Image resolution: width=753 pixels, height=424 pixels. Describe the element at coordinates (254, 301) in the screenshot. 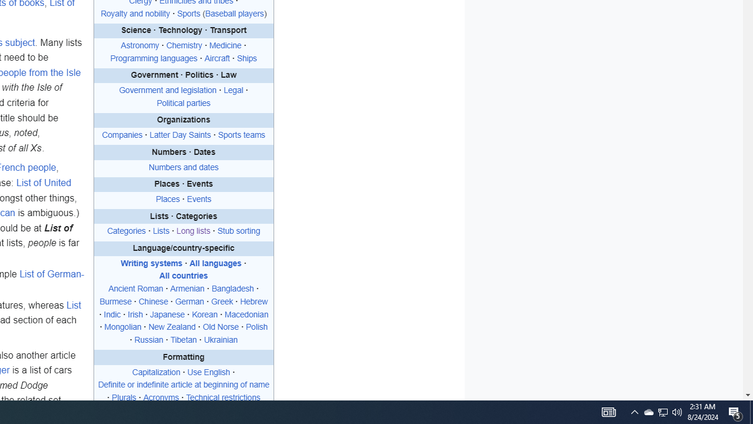

I see `Hebrew` at that location.